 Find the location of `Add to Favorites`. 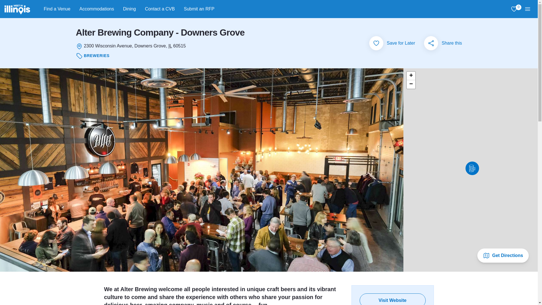

Add to Favorites is located at coordinates (514, 9).